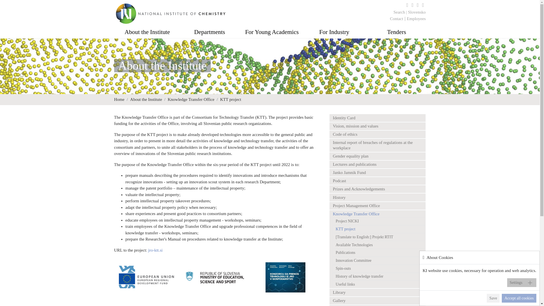 Image resolution: width=544 pixels, height=306 pixels. I want to click on Vision, mission and values, so click(377, 126).